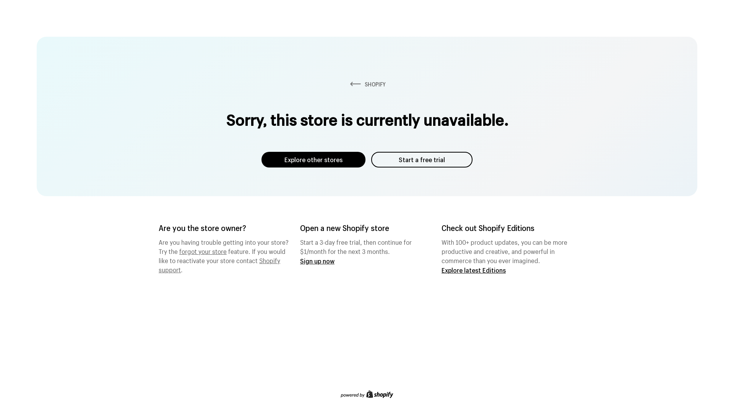 This screenshot has height=413, width=734. Describe the element at coordinates (219, 264) in the screenshot. I see `Shopify support` at that location.